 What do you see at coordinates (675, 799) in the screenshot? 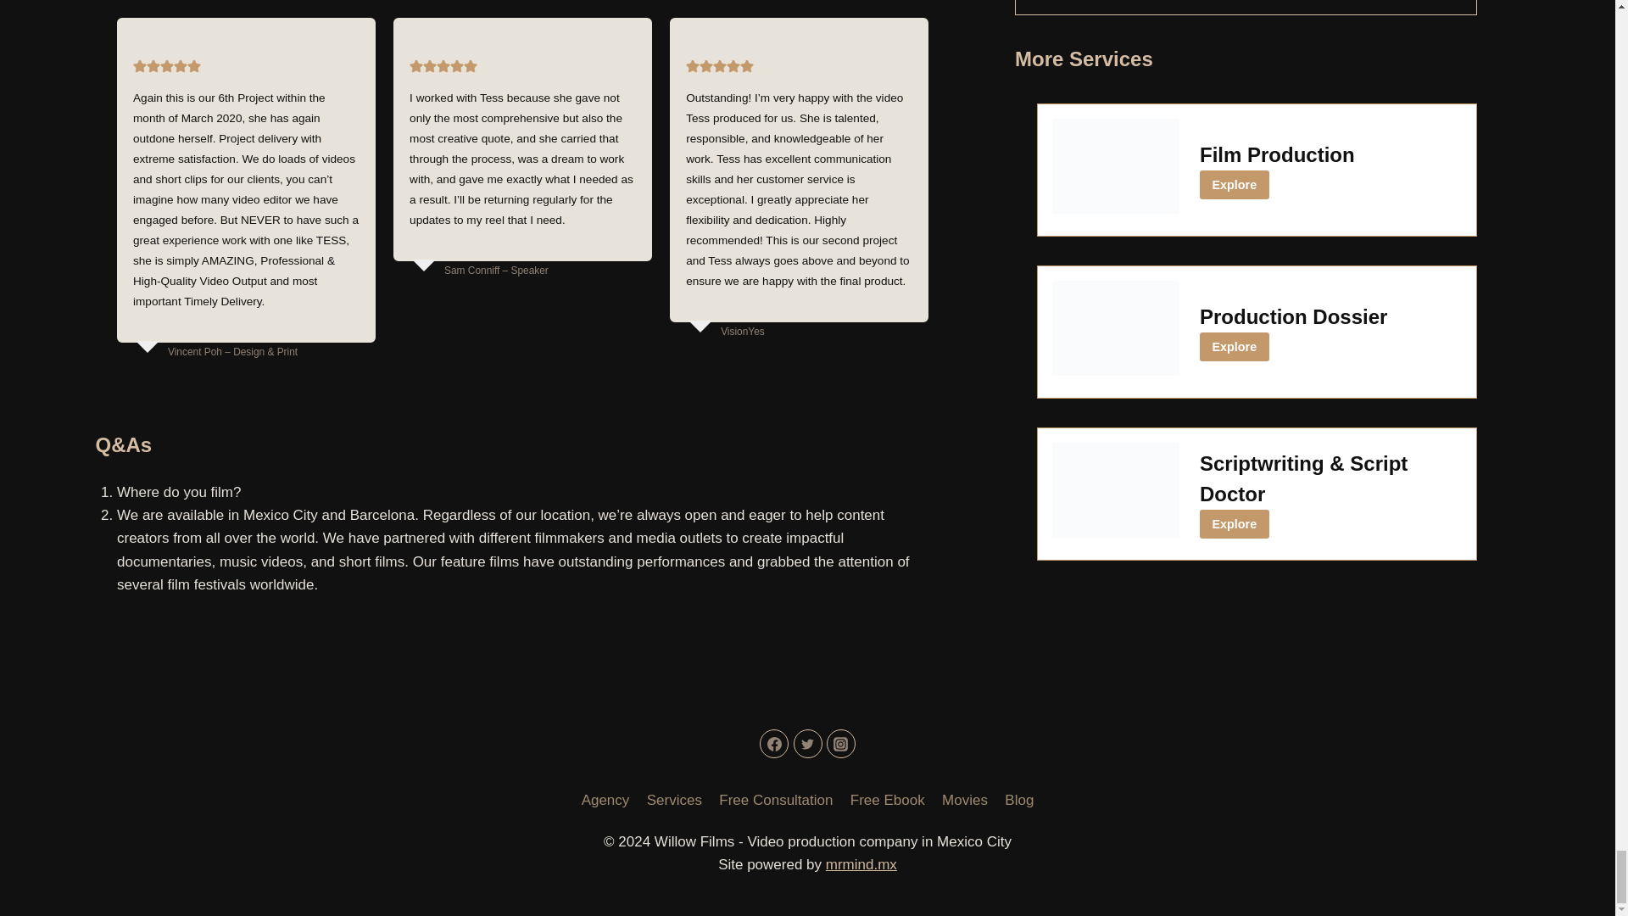
I see `Services` at bounding box center [675, 799].